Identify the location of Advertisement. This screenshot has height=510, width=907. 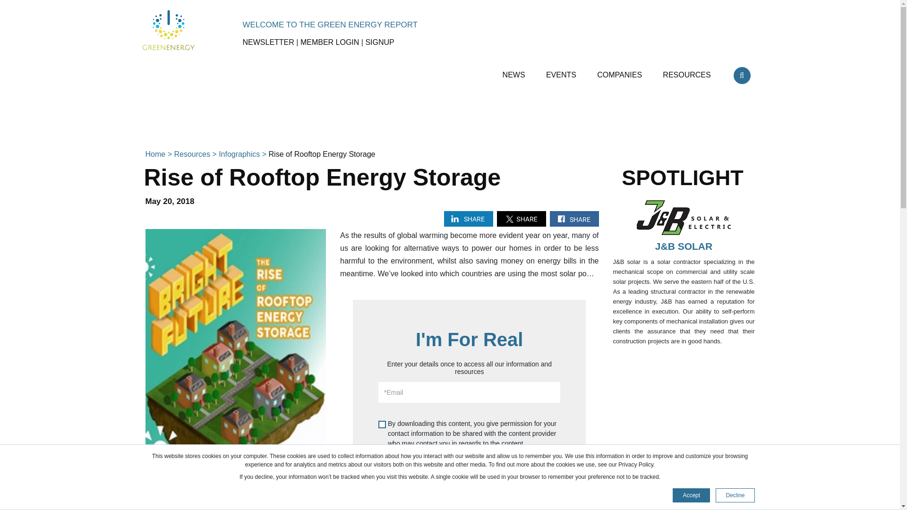
(449, 119).